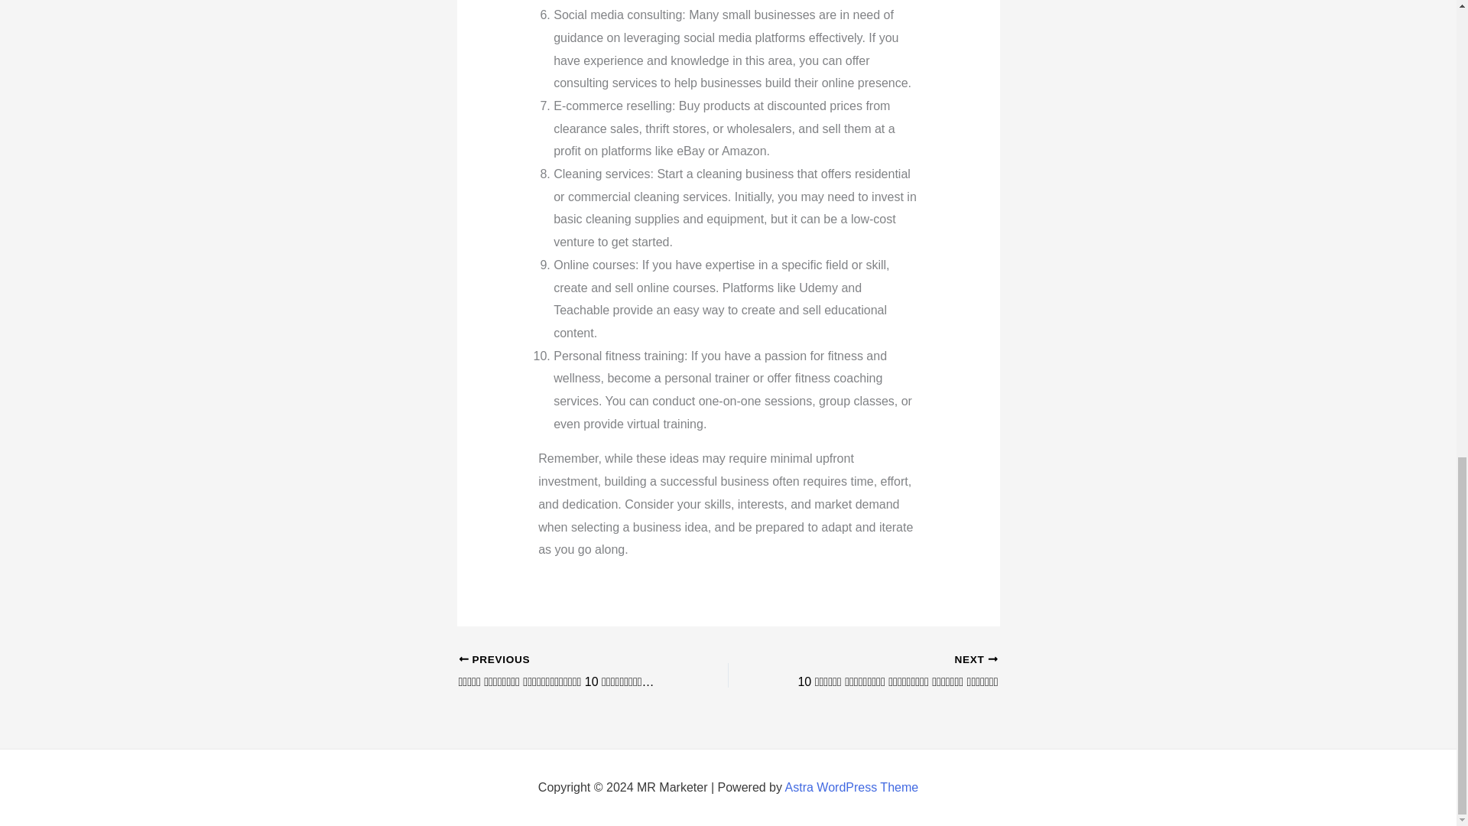 The image size is (1468, 826). Describe the element at coordinates (852, 786) in the screenshot. I see `Astra WordPress Theme` at that location.